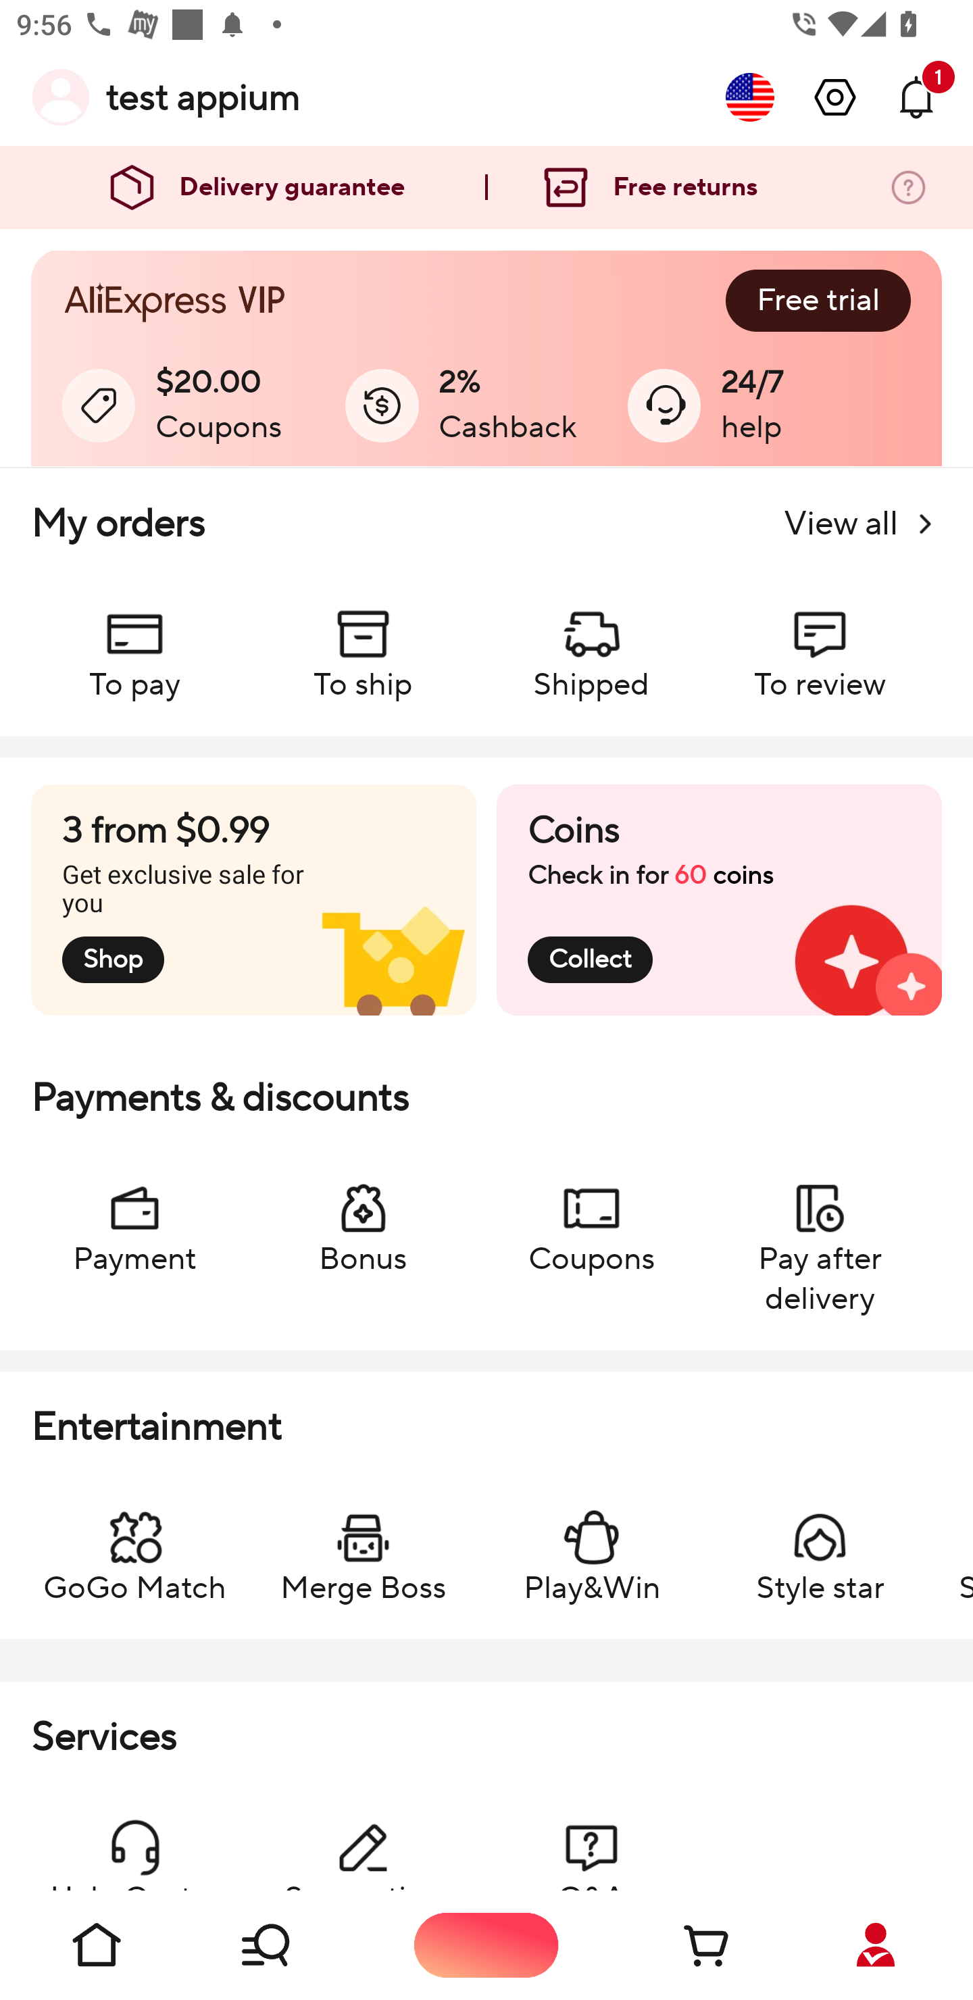 This screenshot has height=2000, width=973. I want to click on Pay after delivery, so click(819, 1236).